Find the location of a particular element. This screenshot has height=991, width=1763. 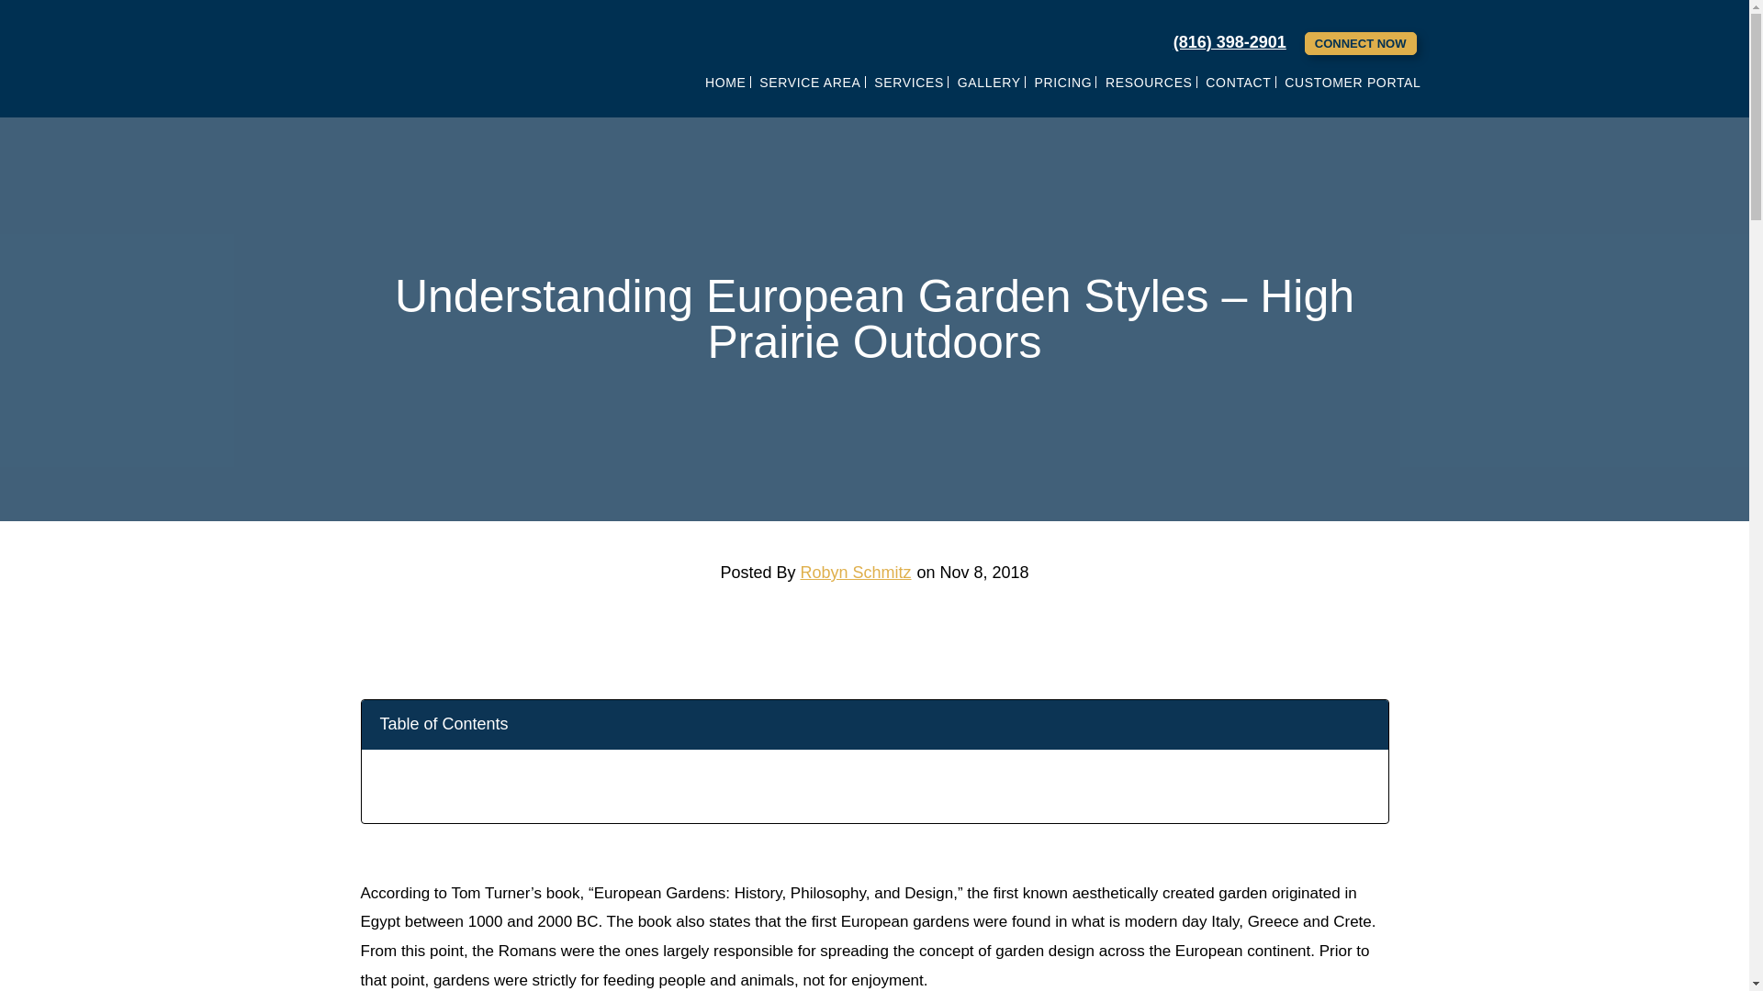

SERVICE AREA is located at coordinates (810, 82).